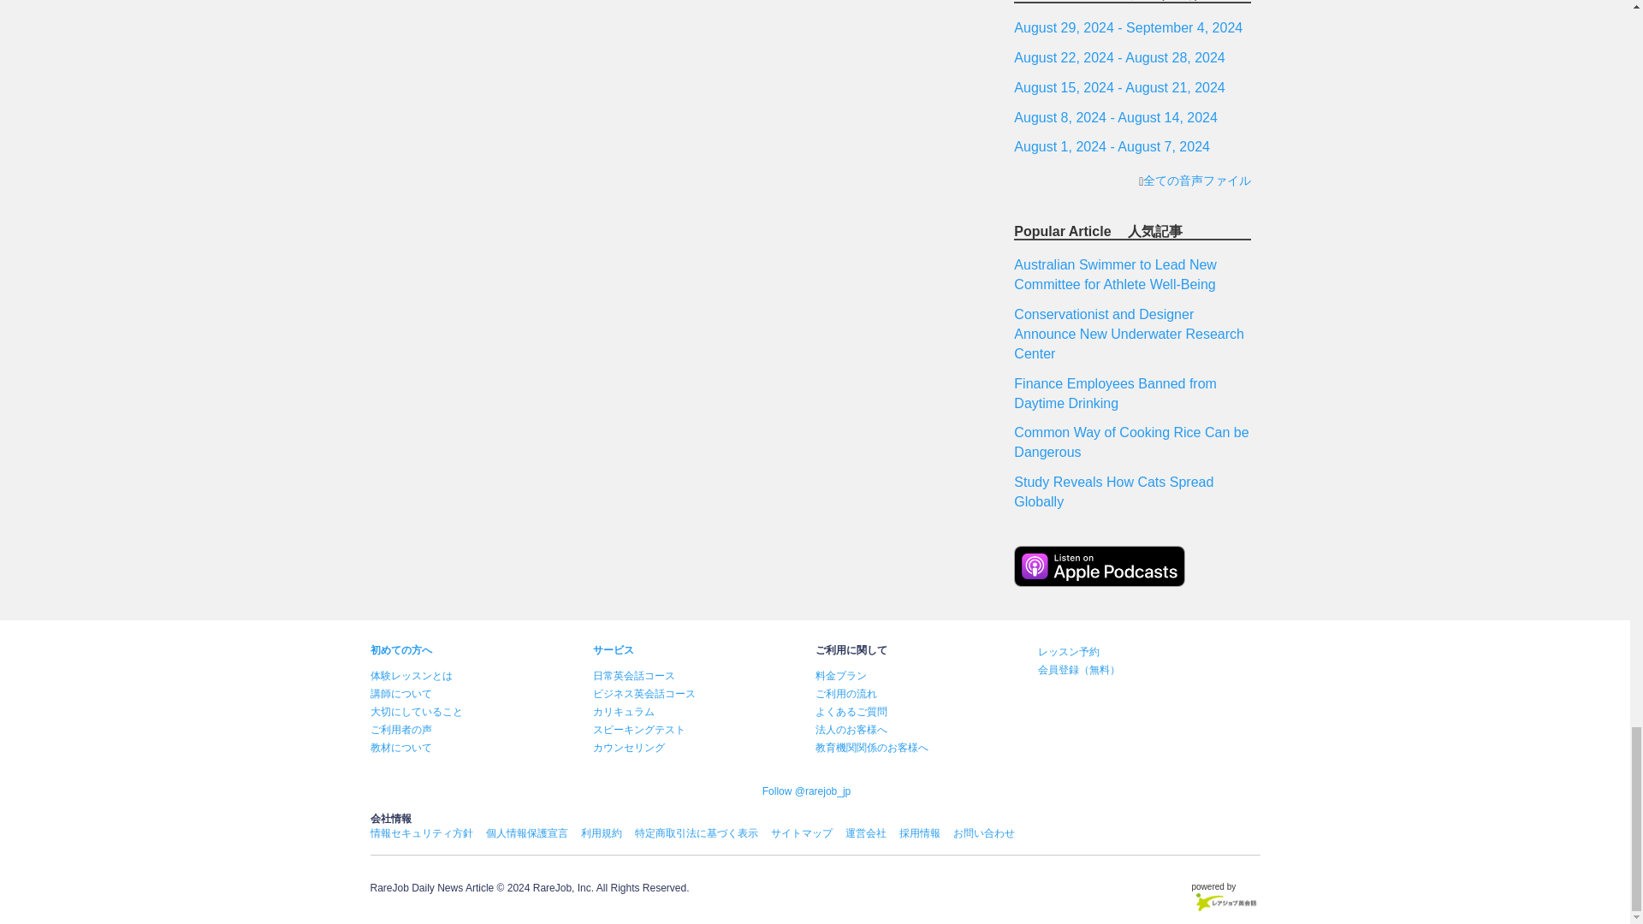  What do you see at coordinates (1131, 441) in the screenshot?
I see `Common Way of Cooking Rice Can be Dangerous` at bounding box center [1131, 441].